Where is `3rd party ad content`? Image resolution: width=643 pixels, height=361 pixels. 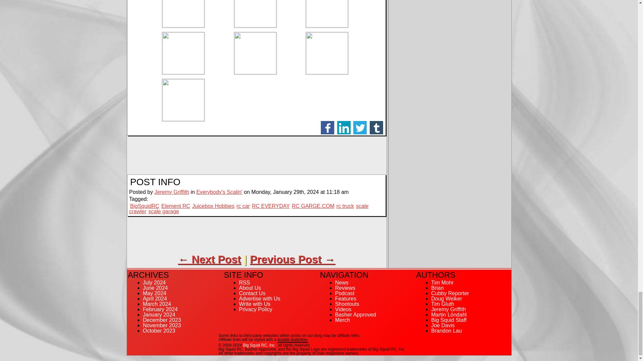 3rd party ad content is located at coordinates (257, 235).